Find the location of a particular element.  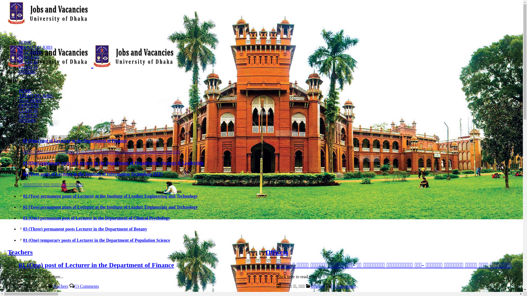

HOME is located at coordinates (25, 42).